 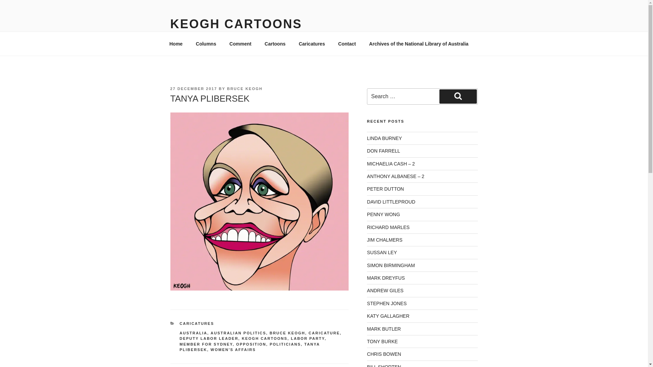 What do you see at coordinates (209, 338) in the screenshot?
I see `DEPUTY LABOR LEADER` at bounding box center [209, 338].